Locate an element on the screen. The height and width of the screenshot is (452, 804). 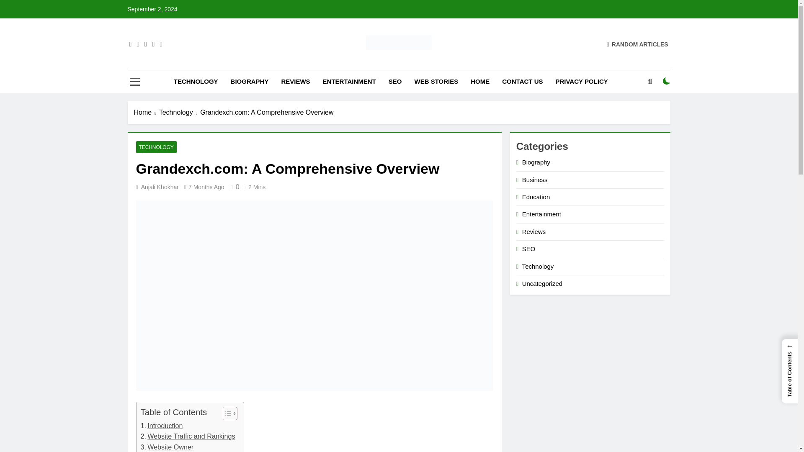
ENTERTAINMENT is located at coordinates (349, 82).